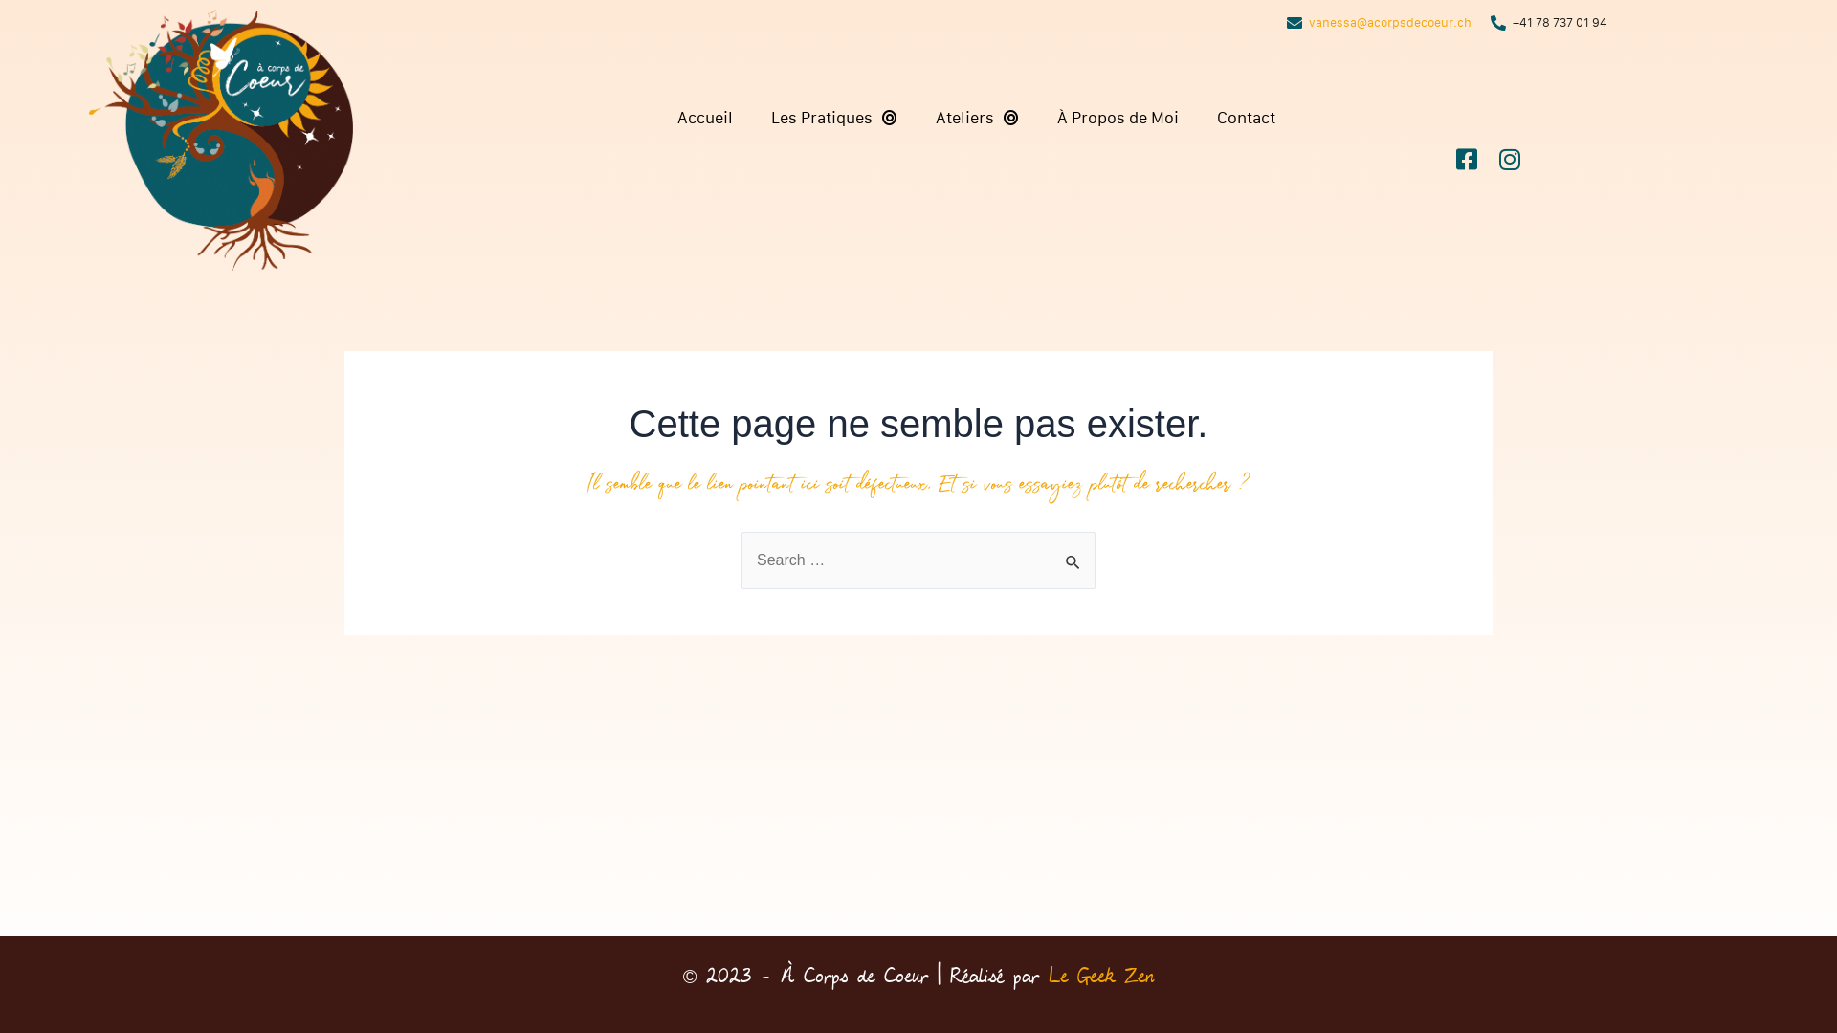 Image resolution: width=1837 pixels, height=1033 pixels. Describe the element at coordinates (1073, 552) in the screenshot. I see `Rechercher` at that location.